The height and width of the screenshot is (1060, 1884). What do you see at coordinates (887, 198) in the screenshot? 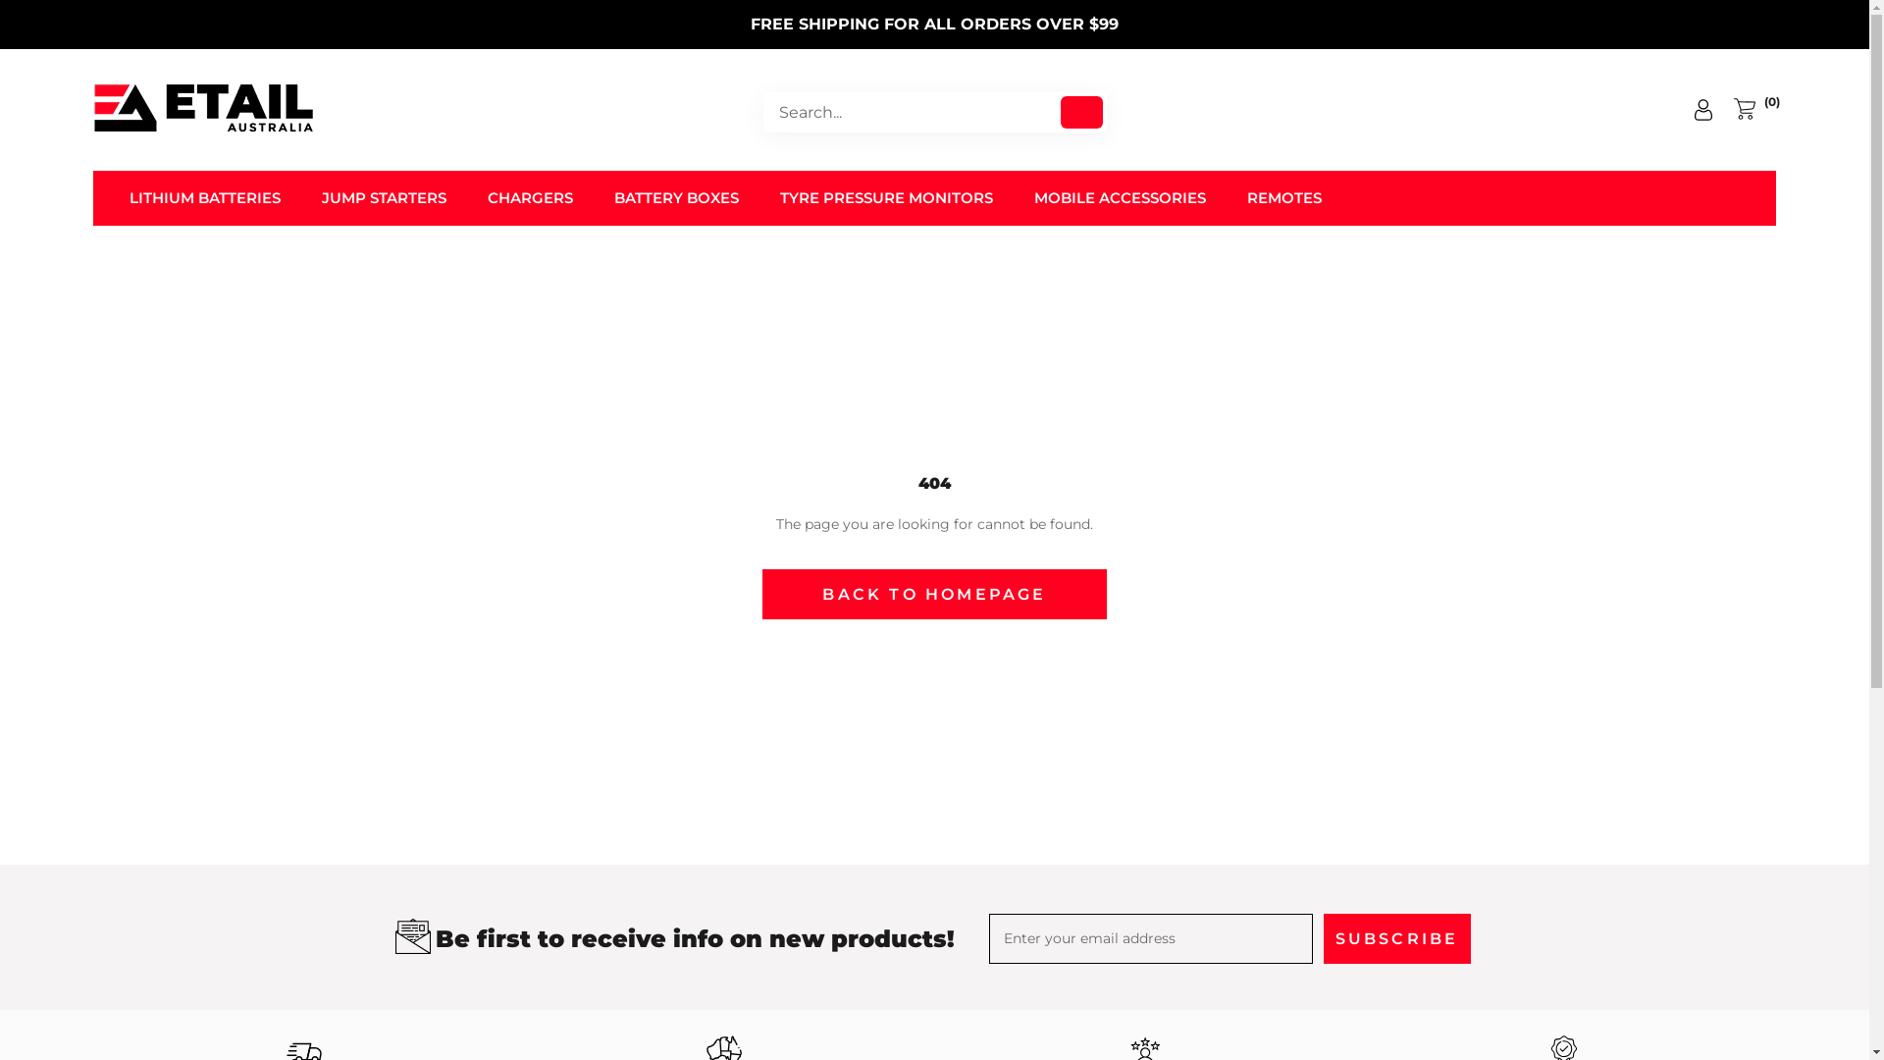
I see `TYRE PRESSURE MONITORS` at bounding box center [887, 198].